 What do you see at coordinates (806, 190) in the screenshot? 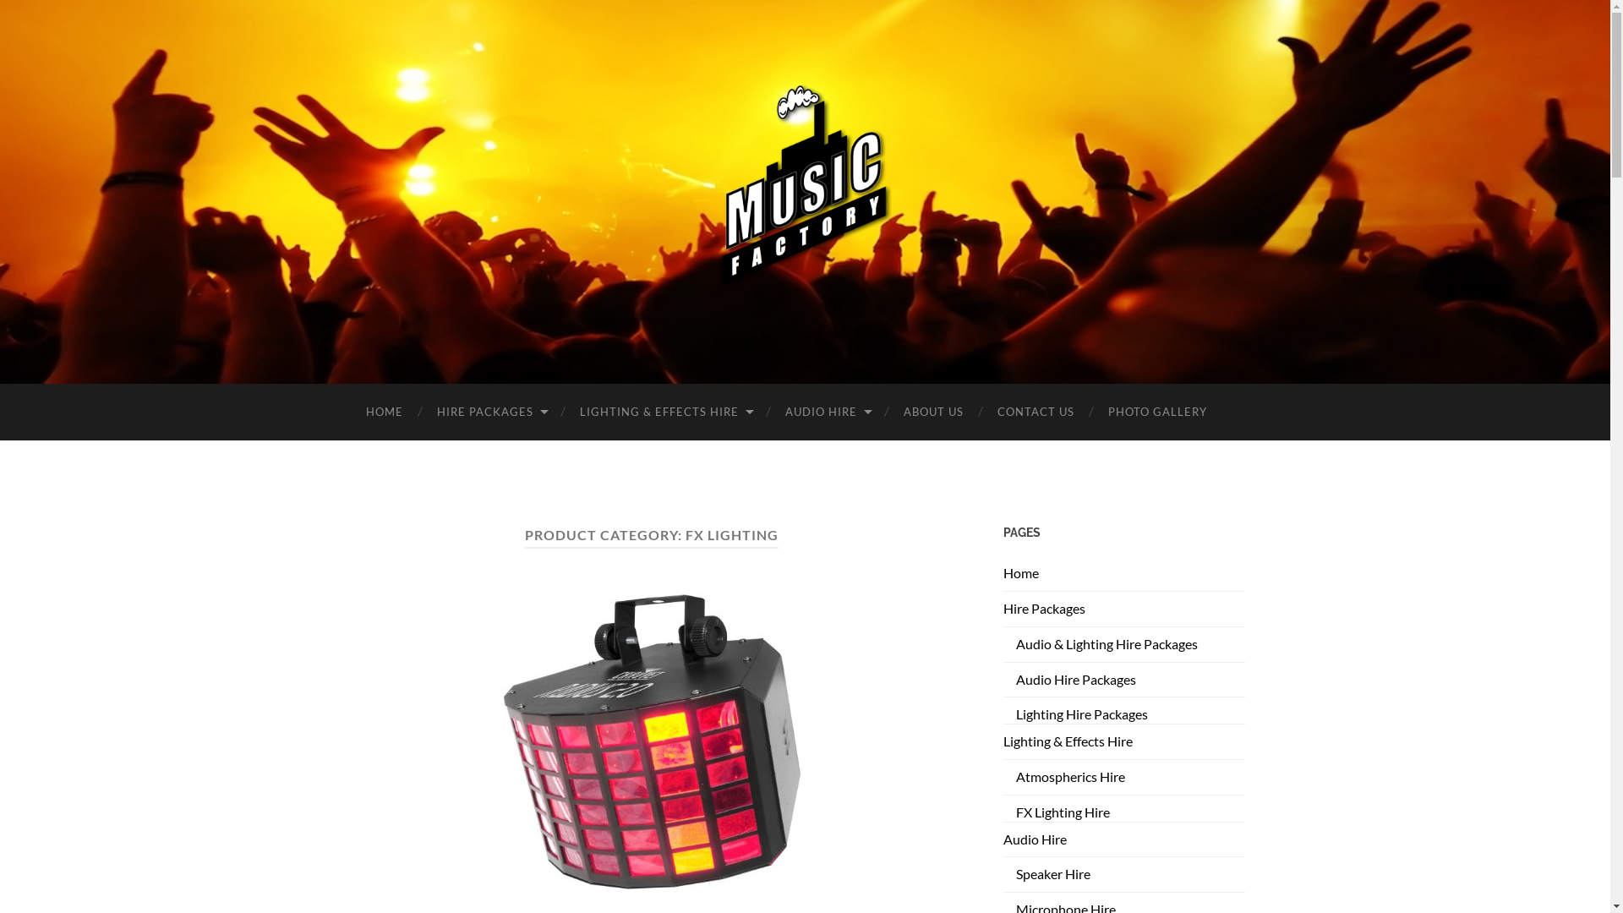
I see `Music Factory` at bounding box center [806, 190].